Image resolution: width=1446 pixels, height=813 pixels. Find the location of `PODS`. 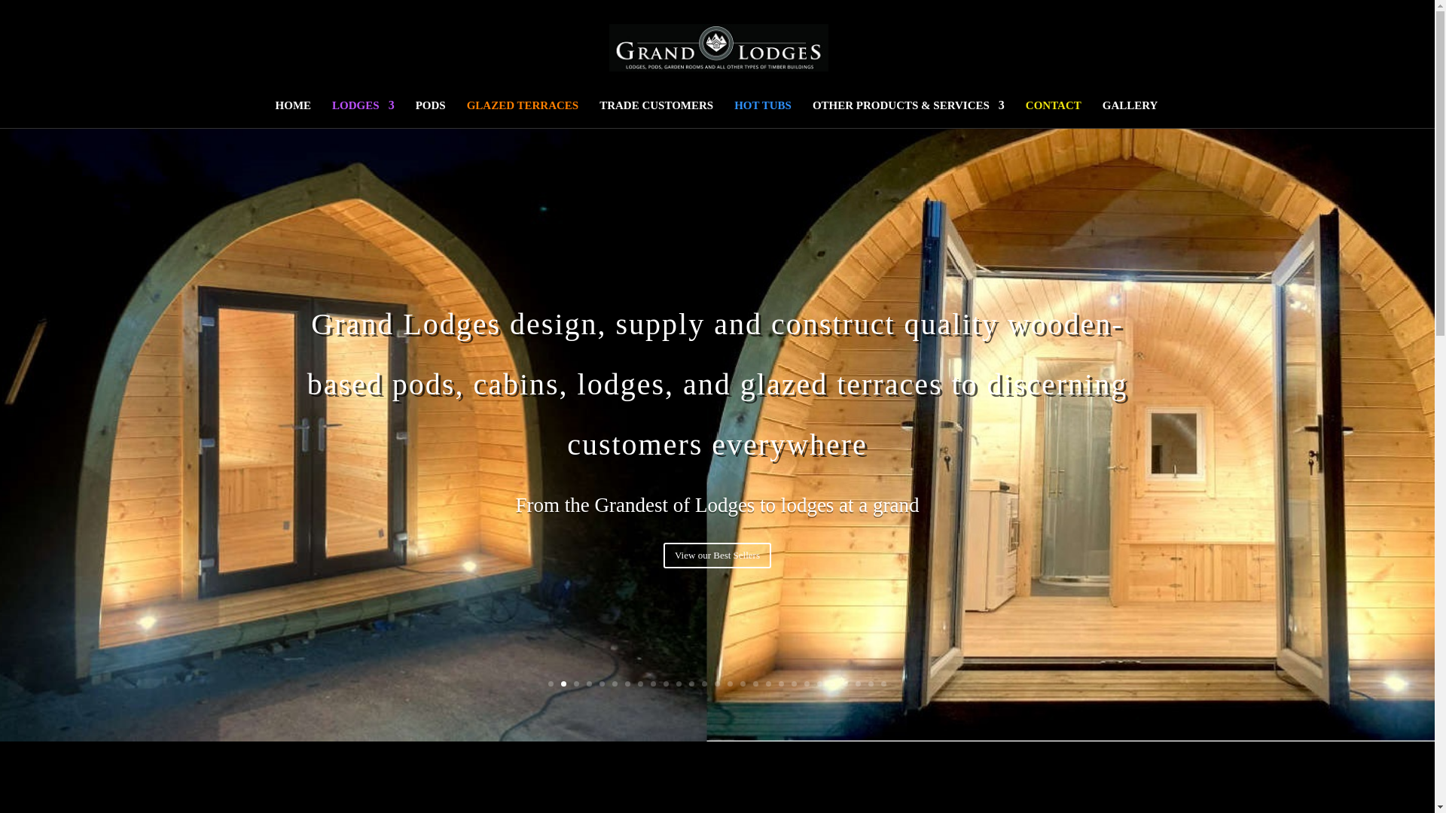

PODS is located at coordinates (431, 113).